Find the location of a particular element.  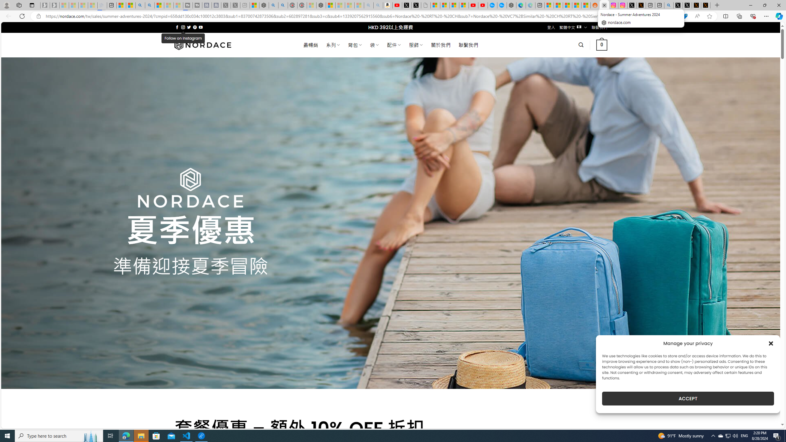

Show translate options is located at coordinates (672, 16).